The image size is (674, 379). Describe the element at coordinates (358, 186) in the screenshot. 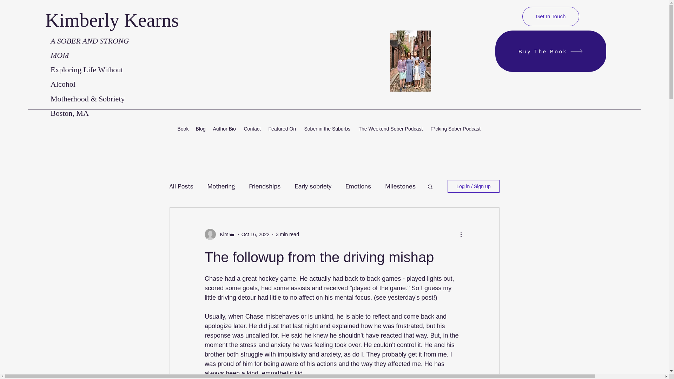

I see `Emotions` at that location.